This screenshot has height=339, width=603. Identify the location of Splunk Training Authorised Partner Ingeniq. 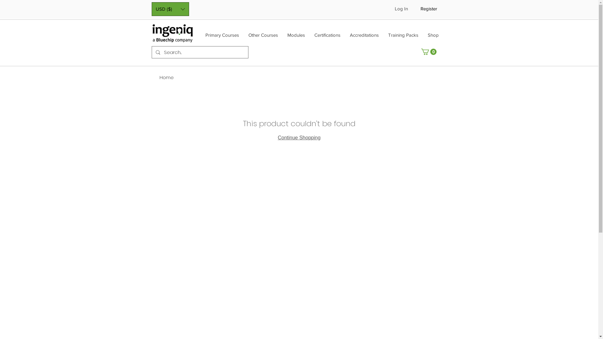
(172, 33).